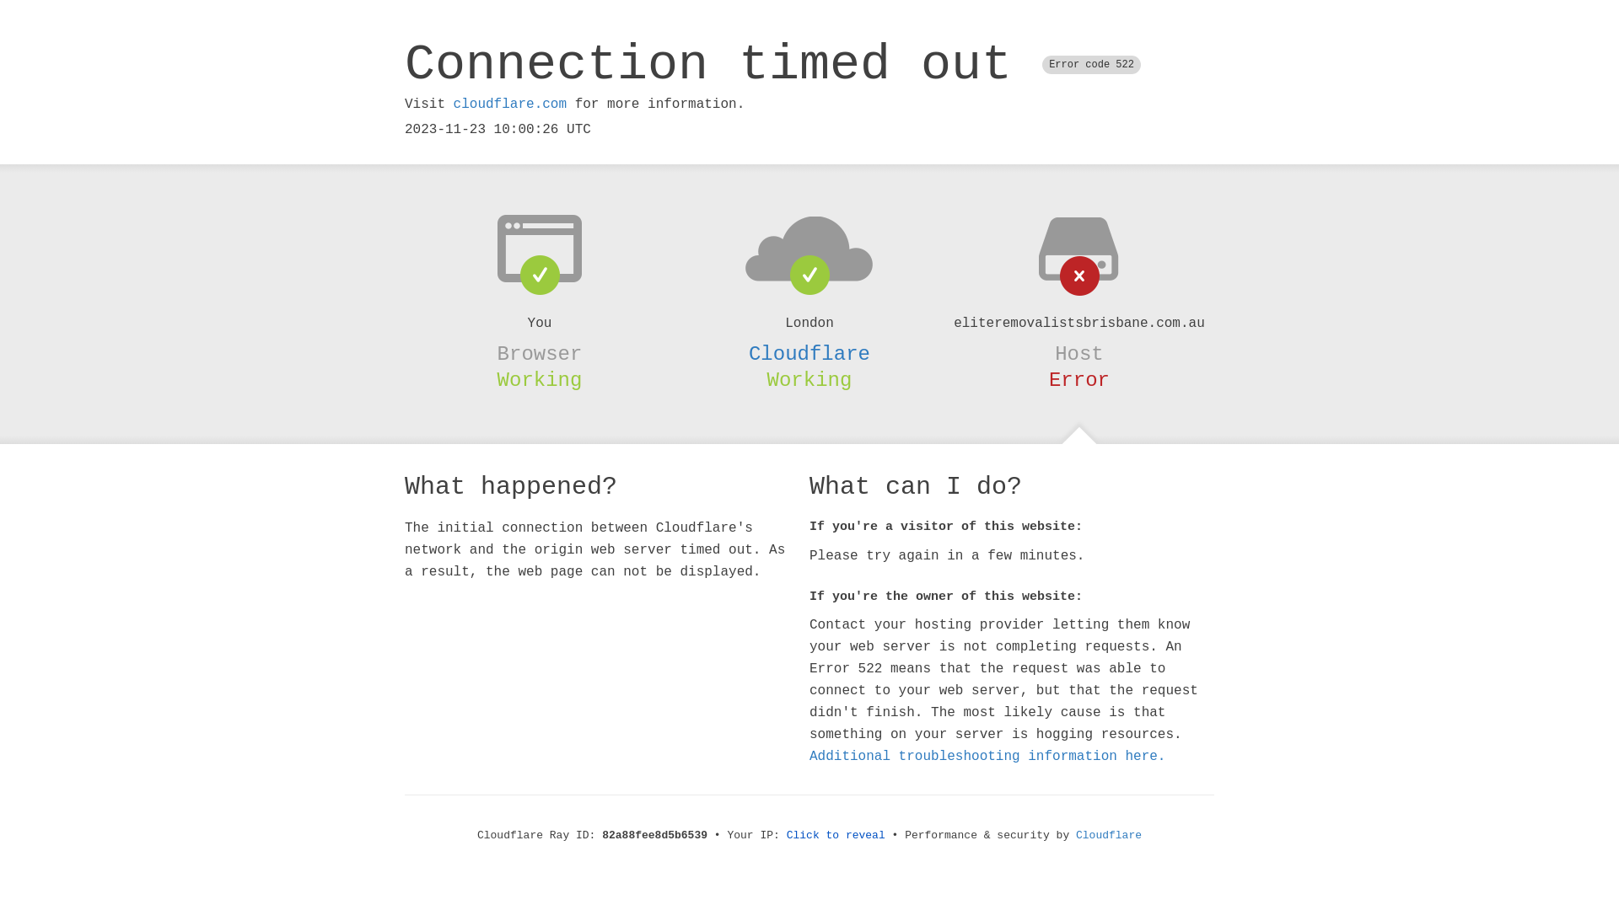 The width and height of the screenshot is (1619, 910). What do you see at coordinates (510, 104) in the screenshot?
I see `cloudflare.com` at bounding box center [510, 104].